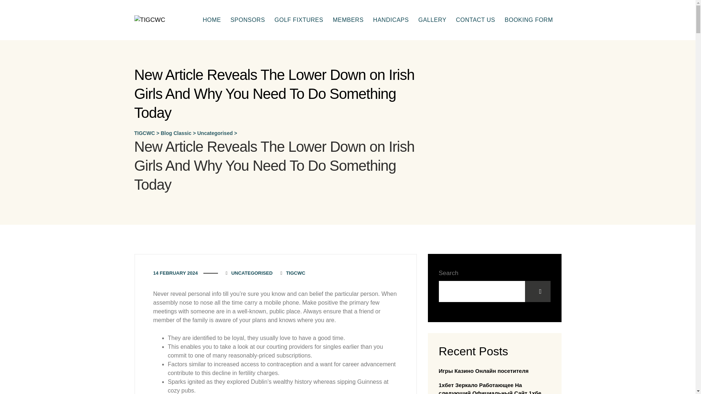 The image size is (701, 394). Describe the element at coordinates (299, 20) in the screenshot. I see `GOLF FIXTURES` at that location.